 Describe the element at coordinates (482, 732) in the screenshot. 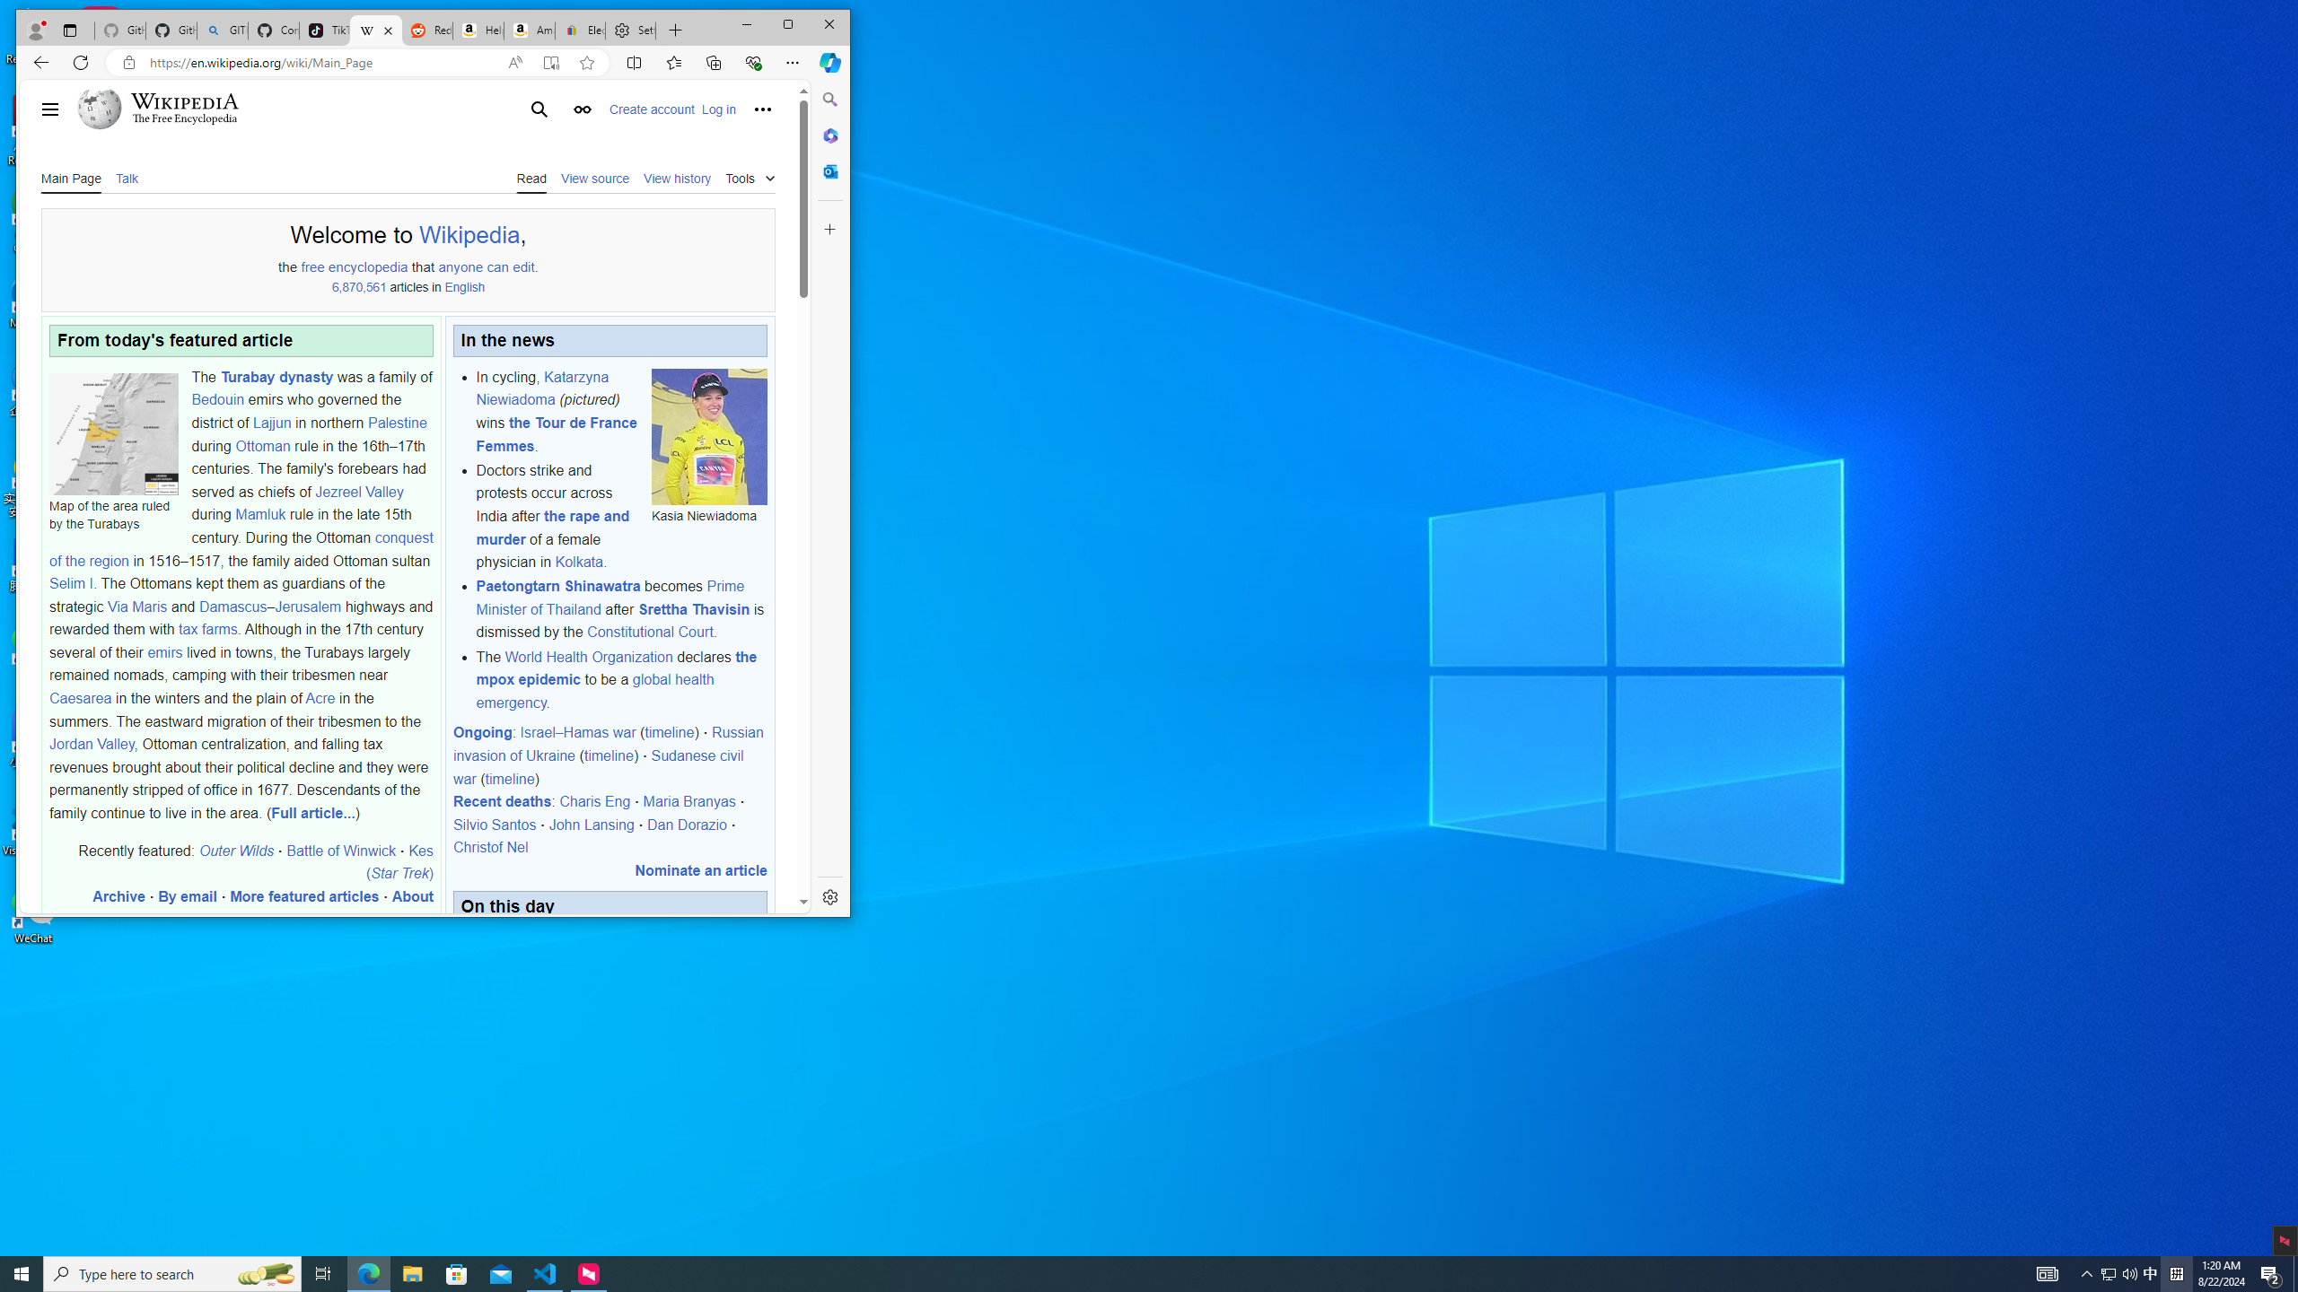

I see `Ongoing` at that location.